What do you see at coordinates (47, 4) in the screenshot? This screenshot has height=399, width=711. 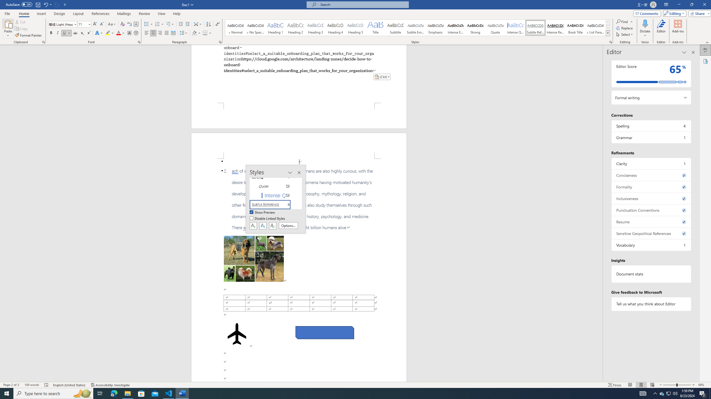 I see `Undo Paste` at bounding box center [47, 4].